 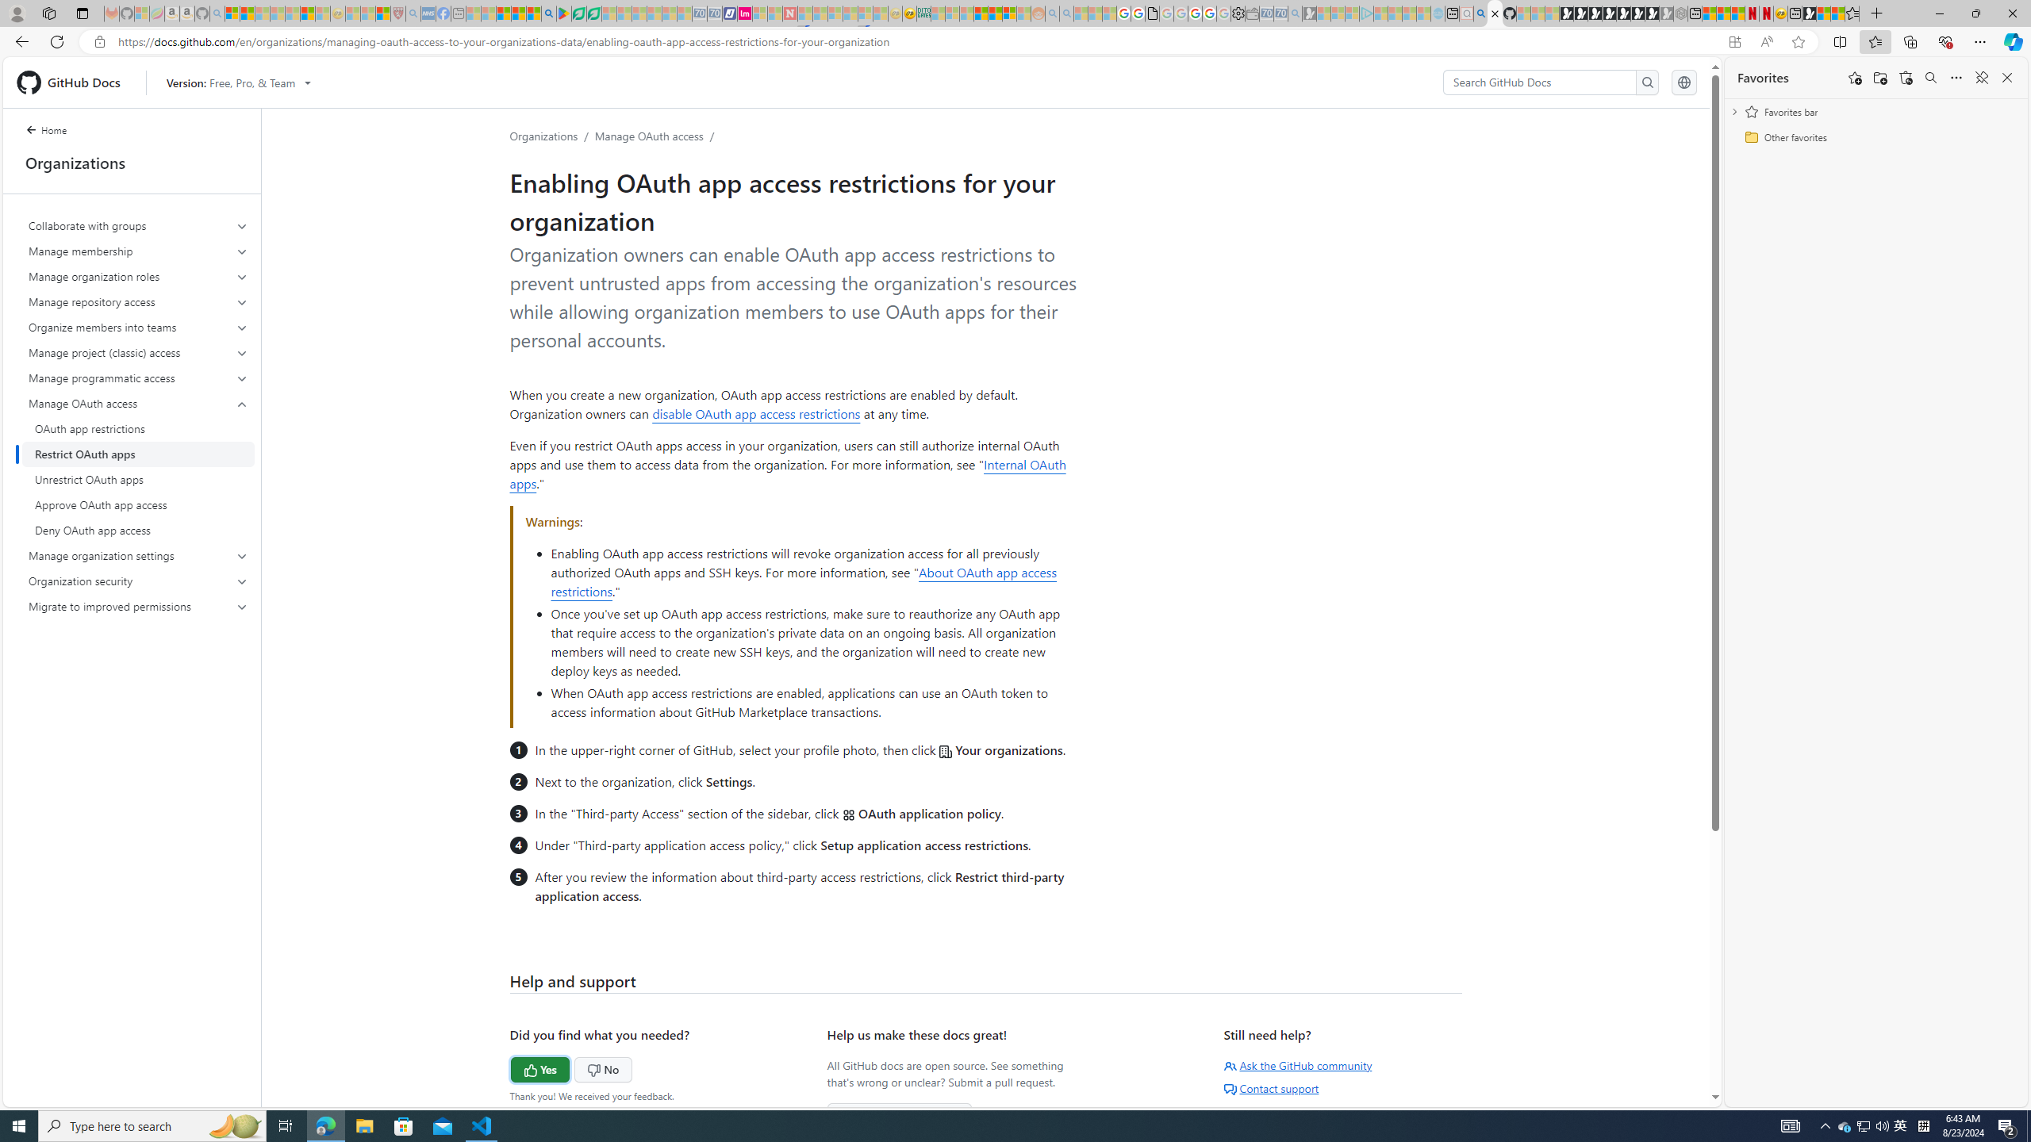 I want to click on Manage OAuth access, so click(x=649, y=136).